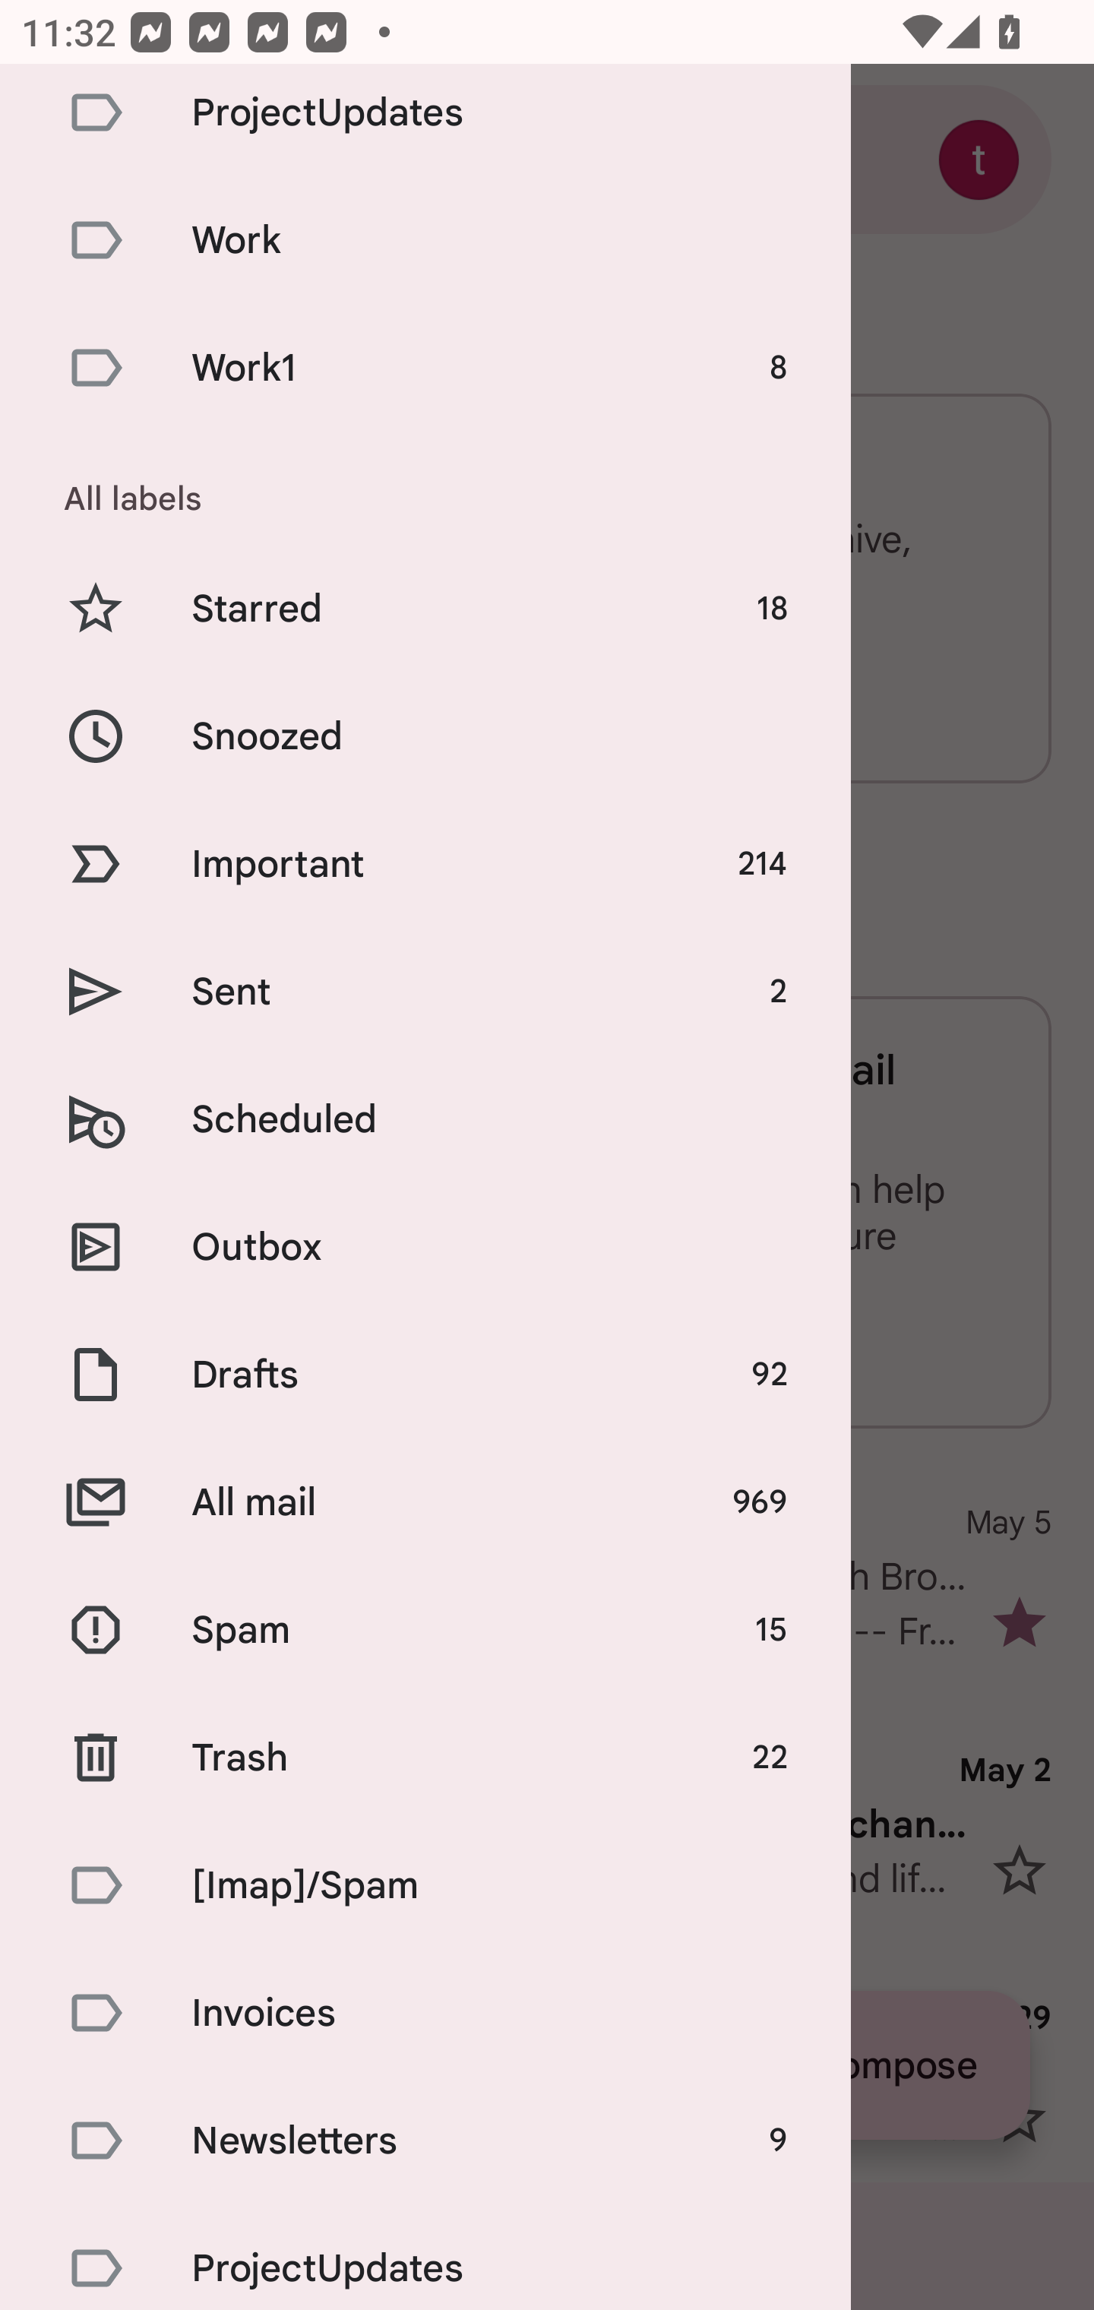 The width and height of the screenshot is (1094, 2310). Describe the element at coordinates (425, 2257) in the screenshot. I see `ProjectUpdates` at that location.